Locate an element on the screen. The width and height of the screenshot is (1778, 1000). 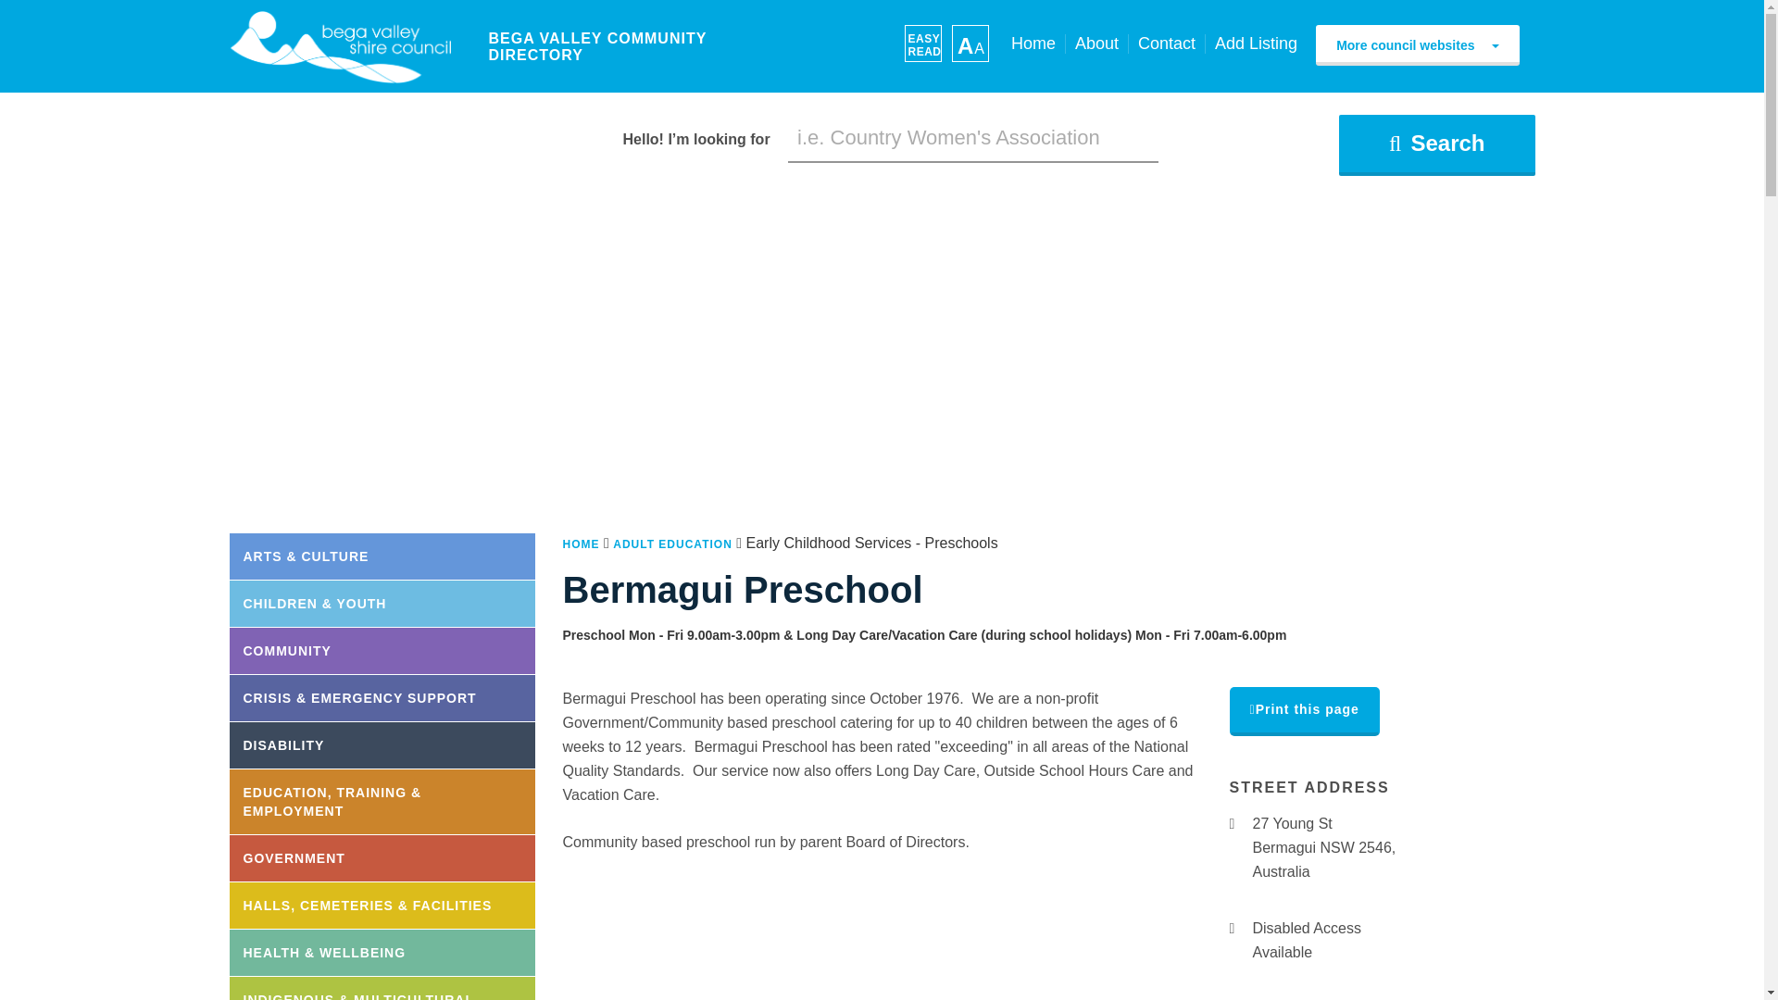
Add Listing is located at coordinates (1256, 44).